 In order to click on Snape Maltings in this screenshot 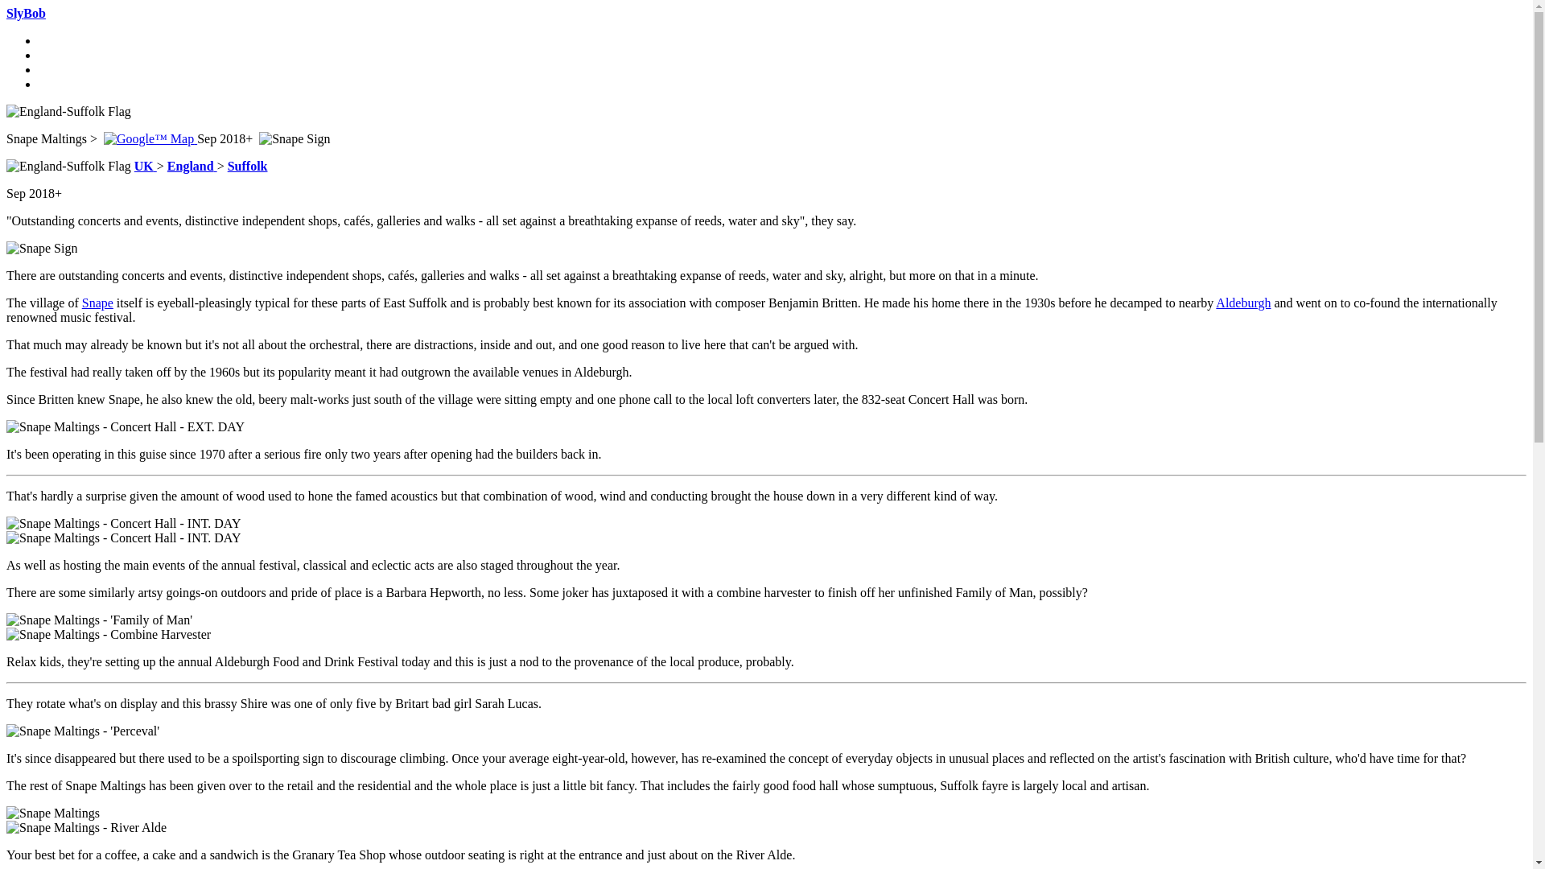, I will do `click(53, 813)`.